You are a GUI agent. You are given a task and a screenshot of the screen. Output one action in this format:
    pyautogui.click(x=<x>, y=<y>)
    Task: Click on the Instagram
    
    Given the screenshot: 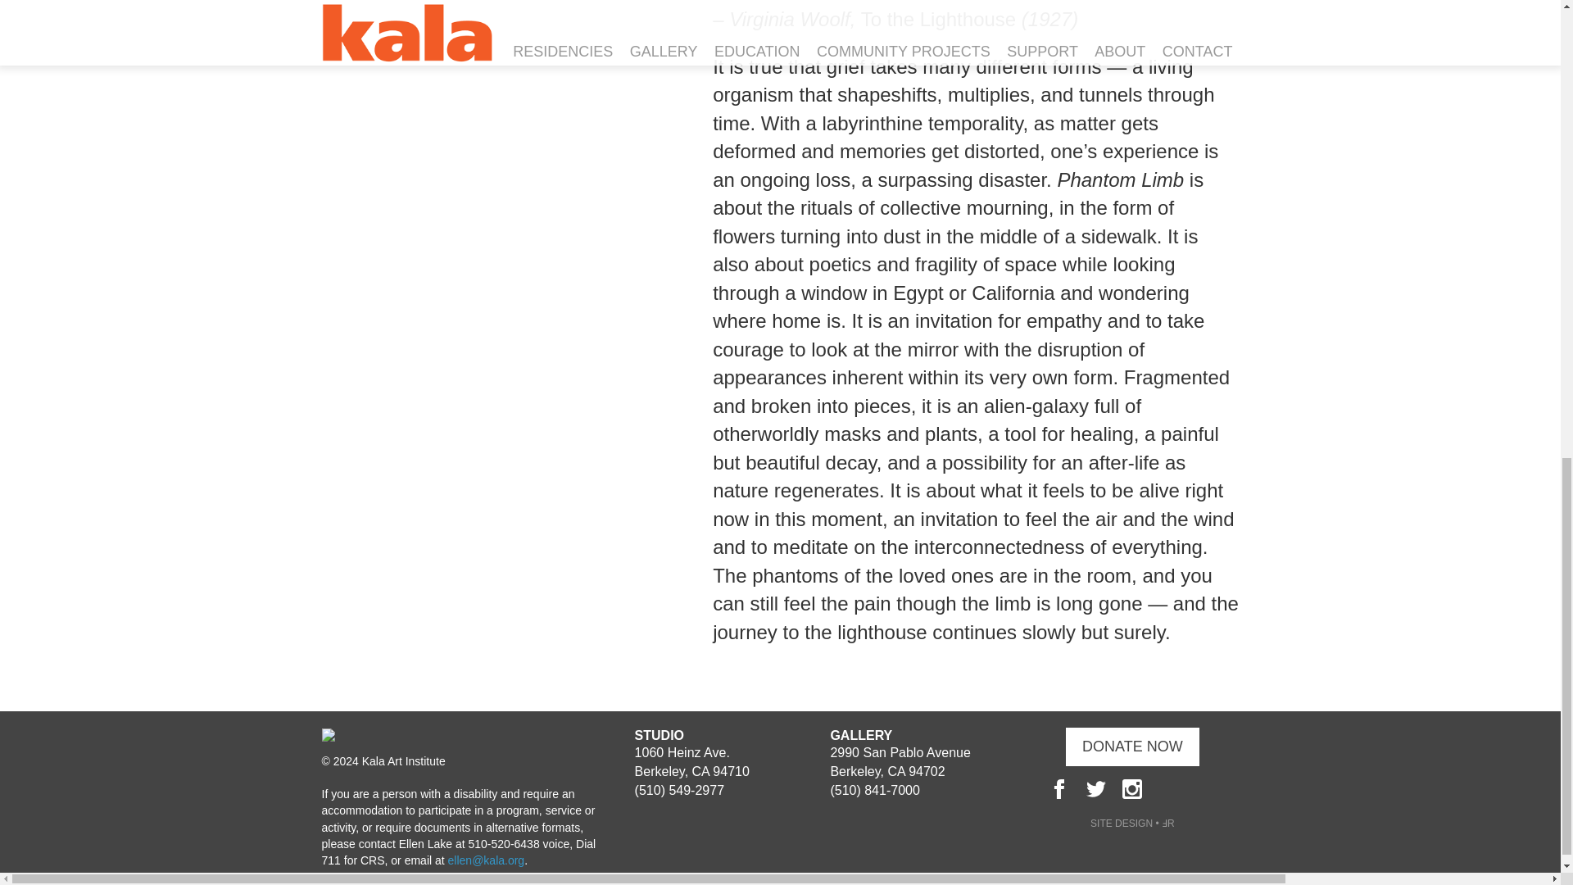 What is the action you would take?
    pyautogui.click(x=1132, y=789)
    